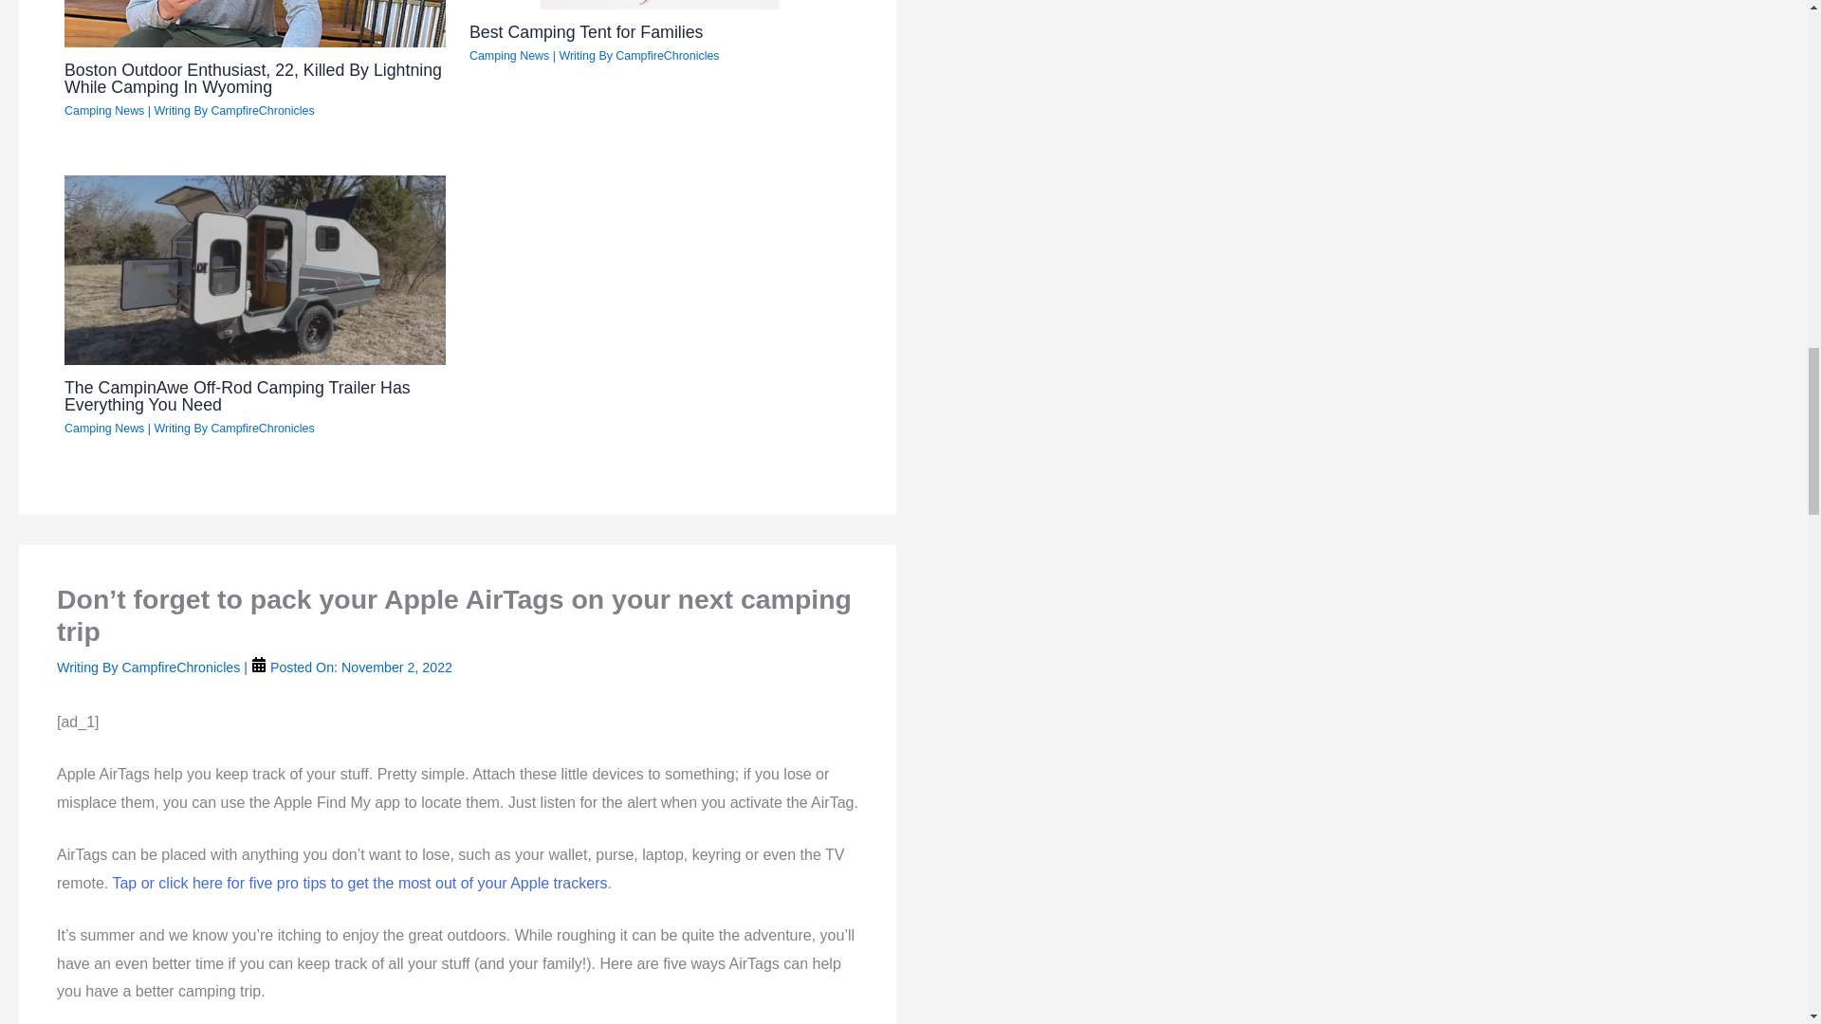  I want to click on View all posts by CampfireChronicles, so click(262, 429).